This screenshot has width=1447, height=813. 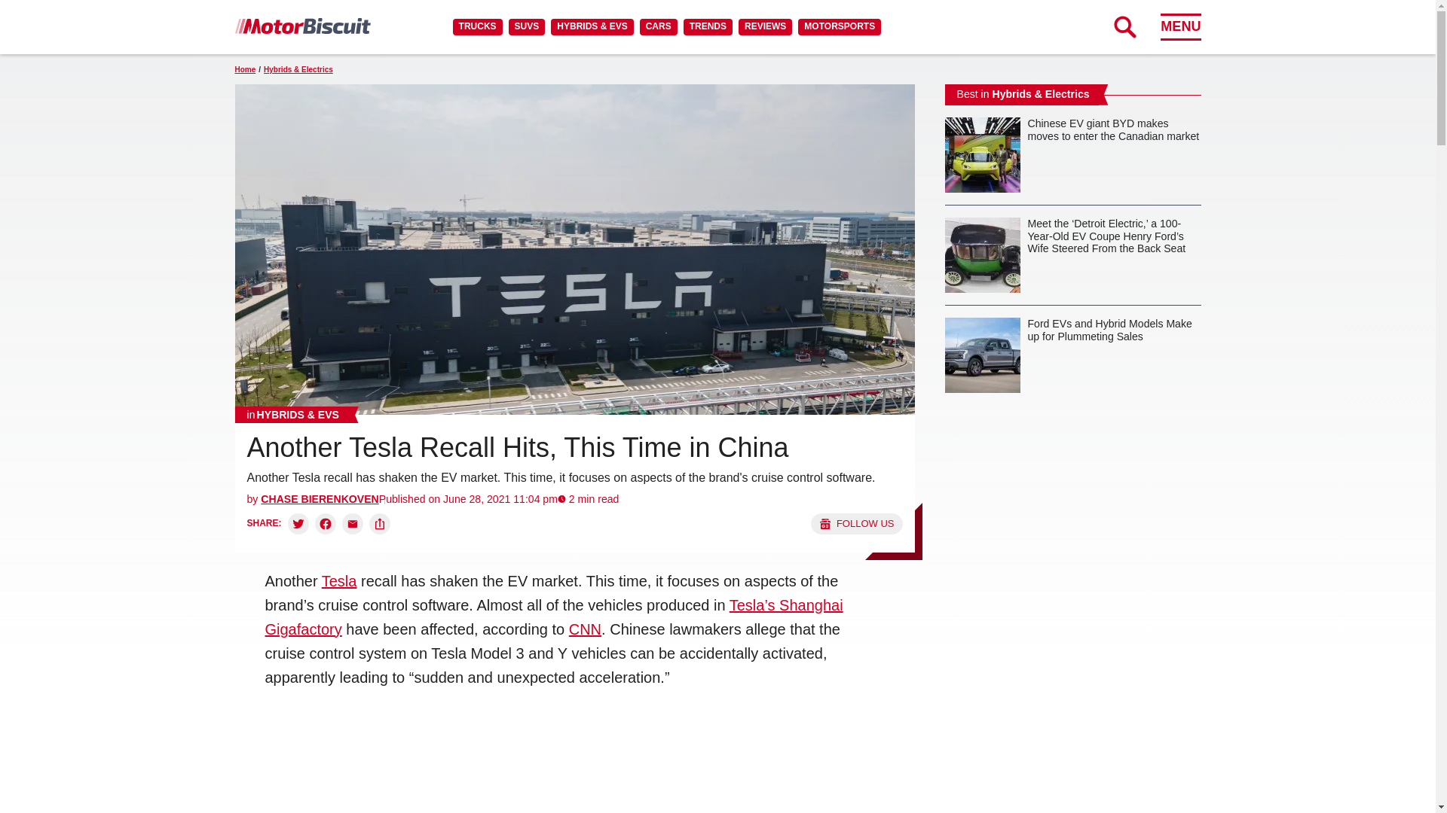 What do you see at coordinates (856, 523) in the screenshot?
I see `Follow us on Google News` at bounding box center [856, 523].